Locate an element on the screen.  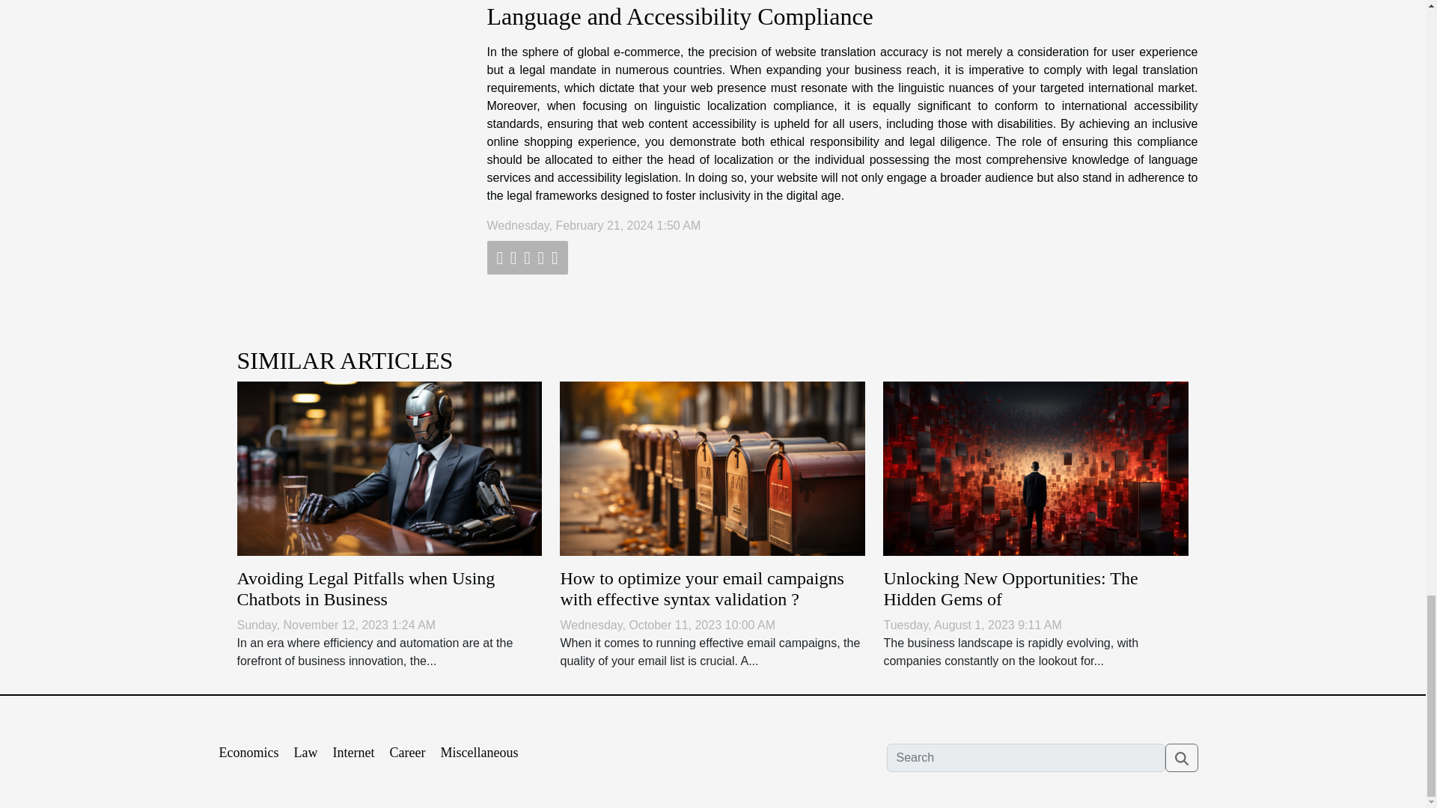
Unlocking New Opportunities: The Hidden Gems of is located at coordinates (1036, 467).